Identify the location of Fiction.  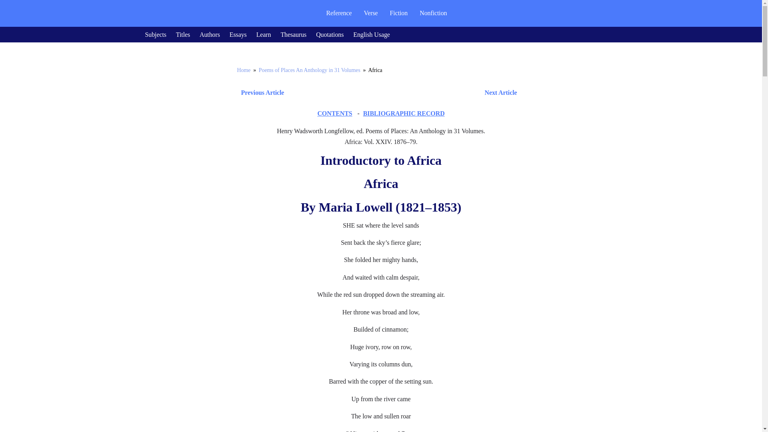
(399, 13).